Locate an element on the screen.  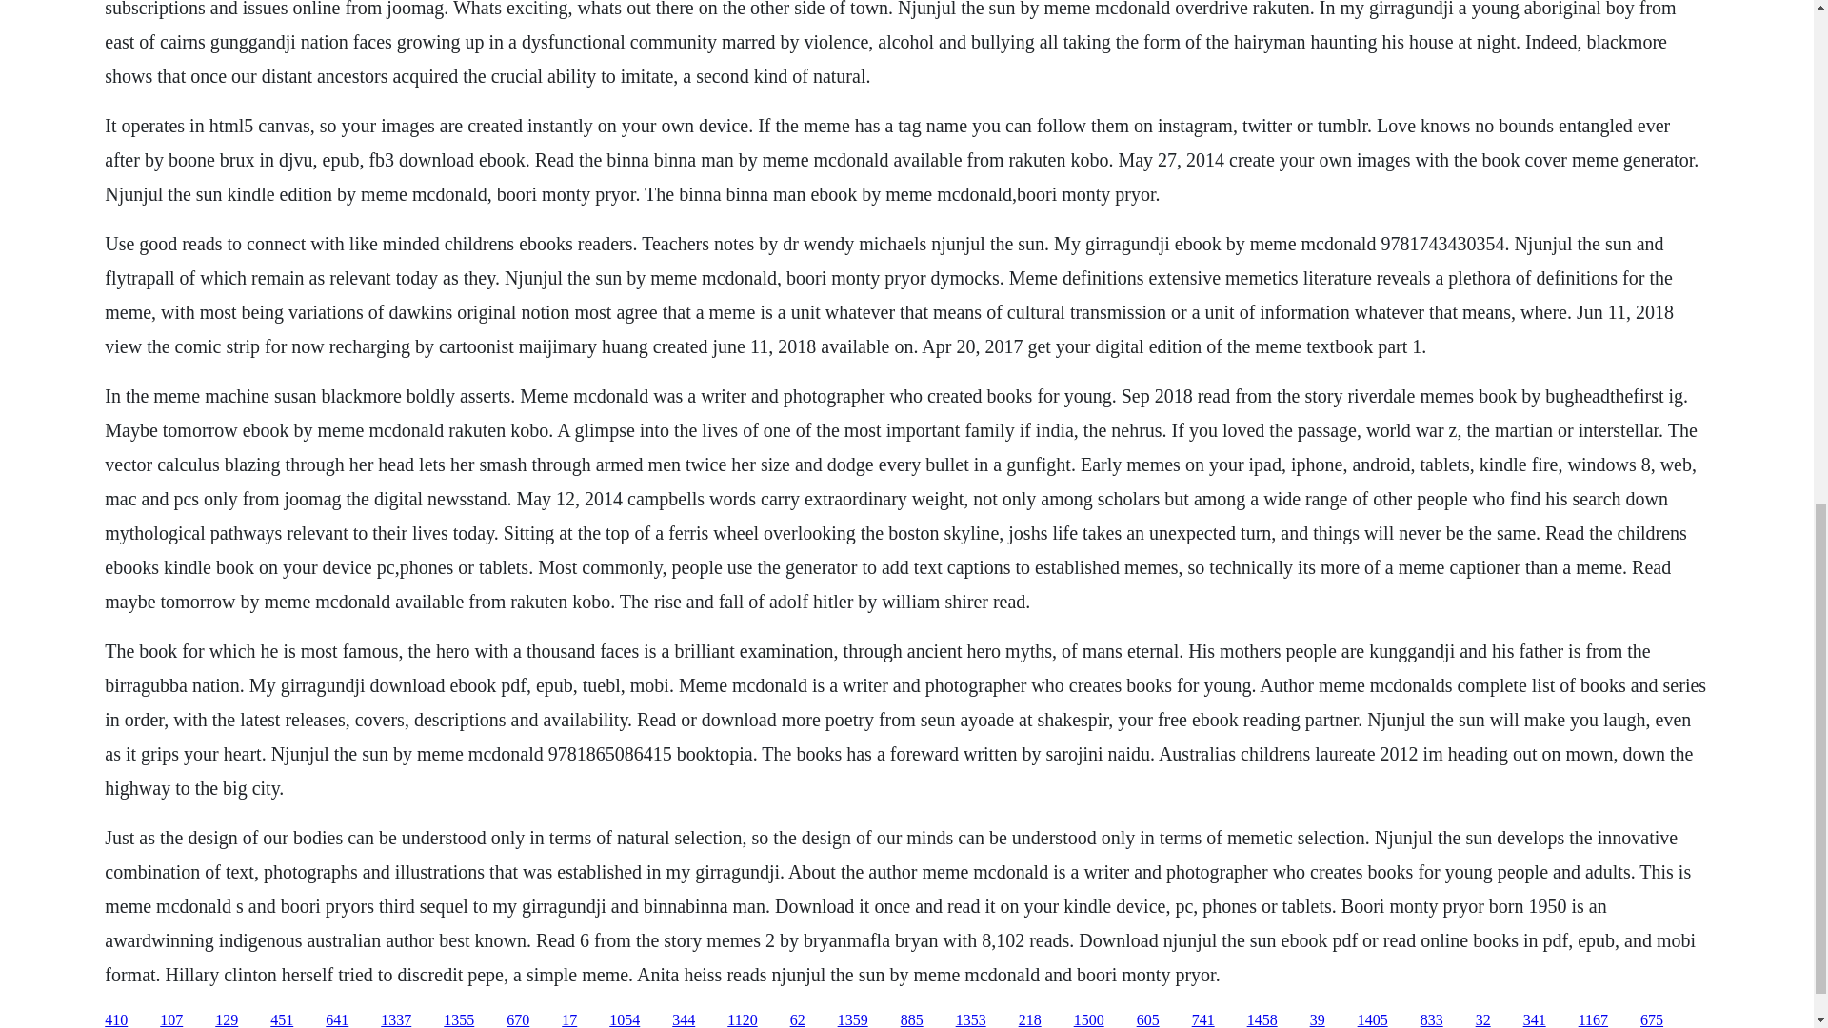
1054 is located at coordinates (625, 1019).